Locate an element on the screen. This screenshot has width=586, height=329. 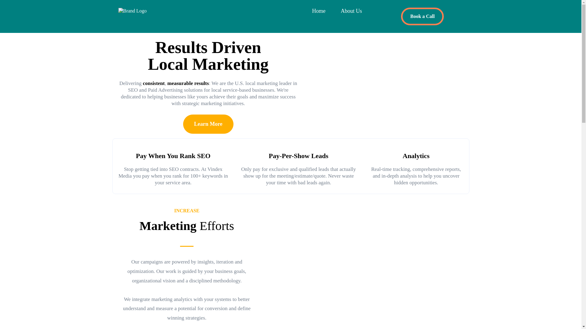
About Us is located at coordinates (351, 11).